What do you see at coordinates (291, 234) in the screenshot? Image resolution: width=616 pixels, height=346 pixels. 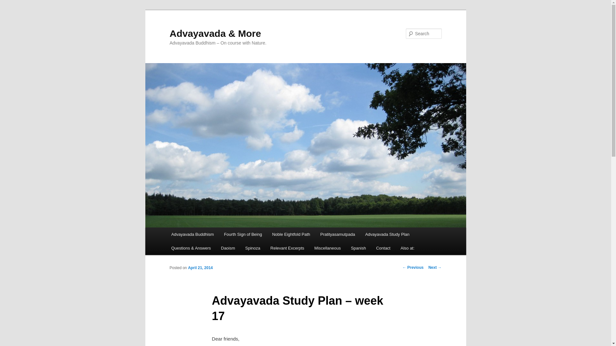 I see `Noble Eightfold Path` at bounding box center [291, 234].